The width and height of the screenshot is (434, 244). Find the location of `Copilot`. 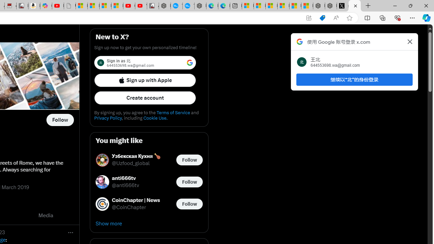

Copilot is located at coordinates (46, 6).